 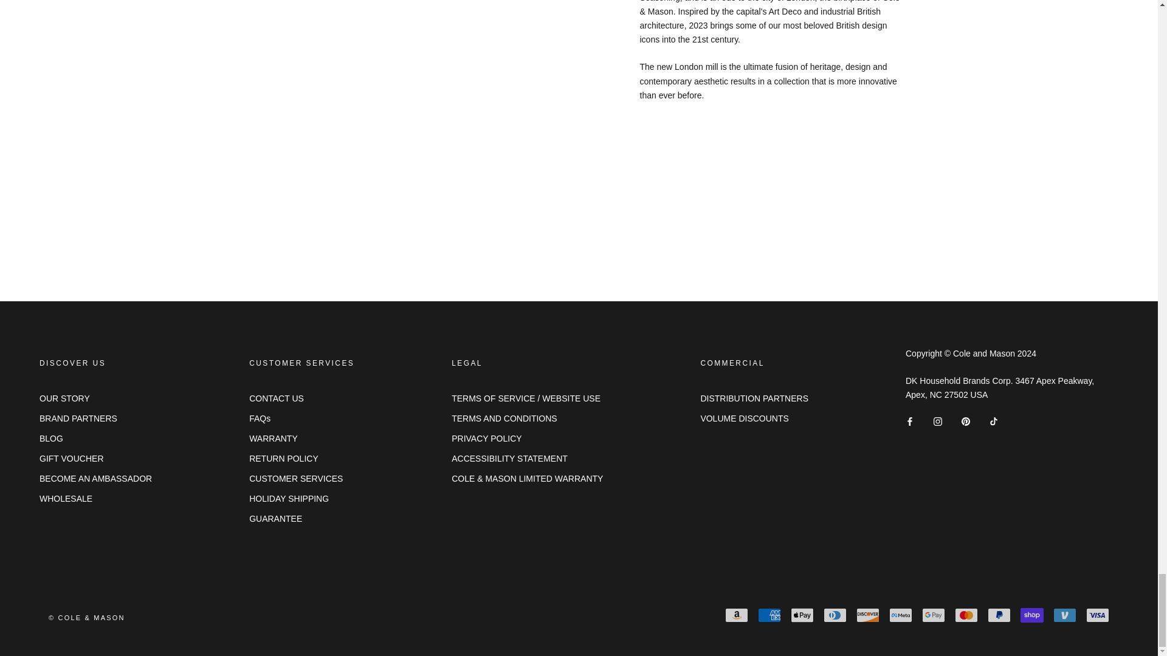 I want to click on PayPal, so click(x=999, y=615).